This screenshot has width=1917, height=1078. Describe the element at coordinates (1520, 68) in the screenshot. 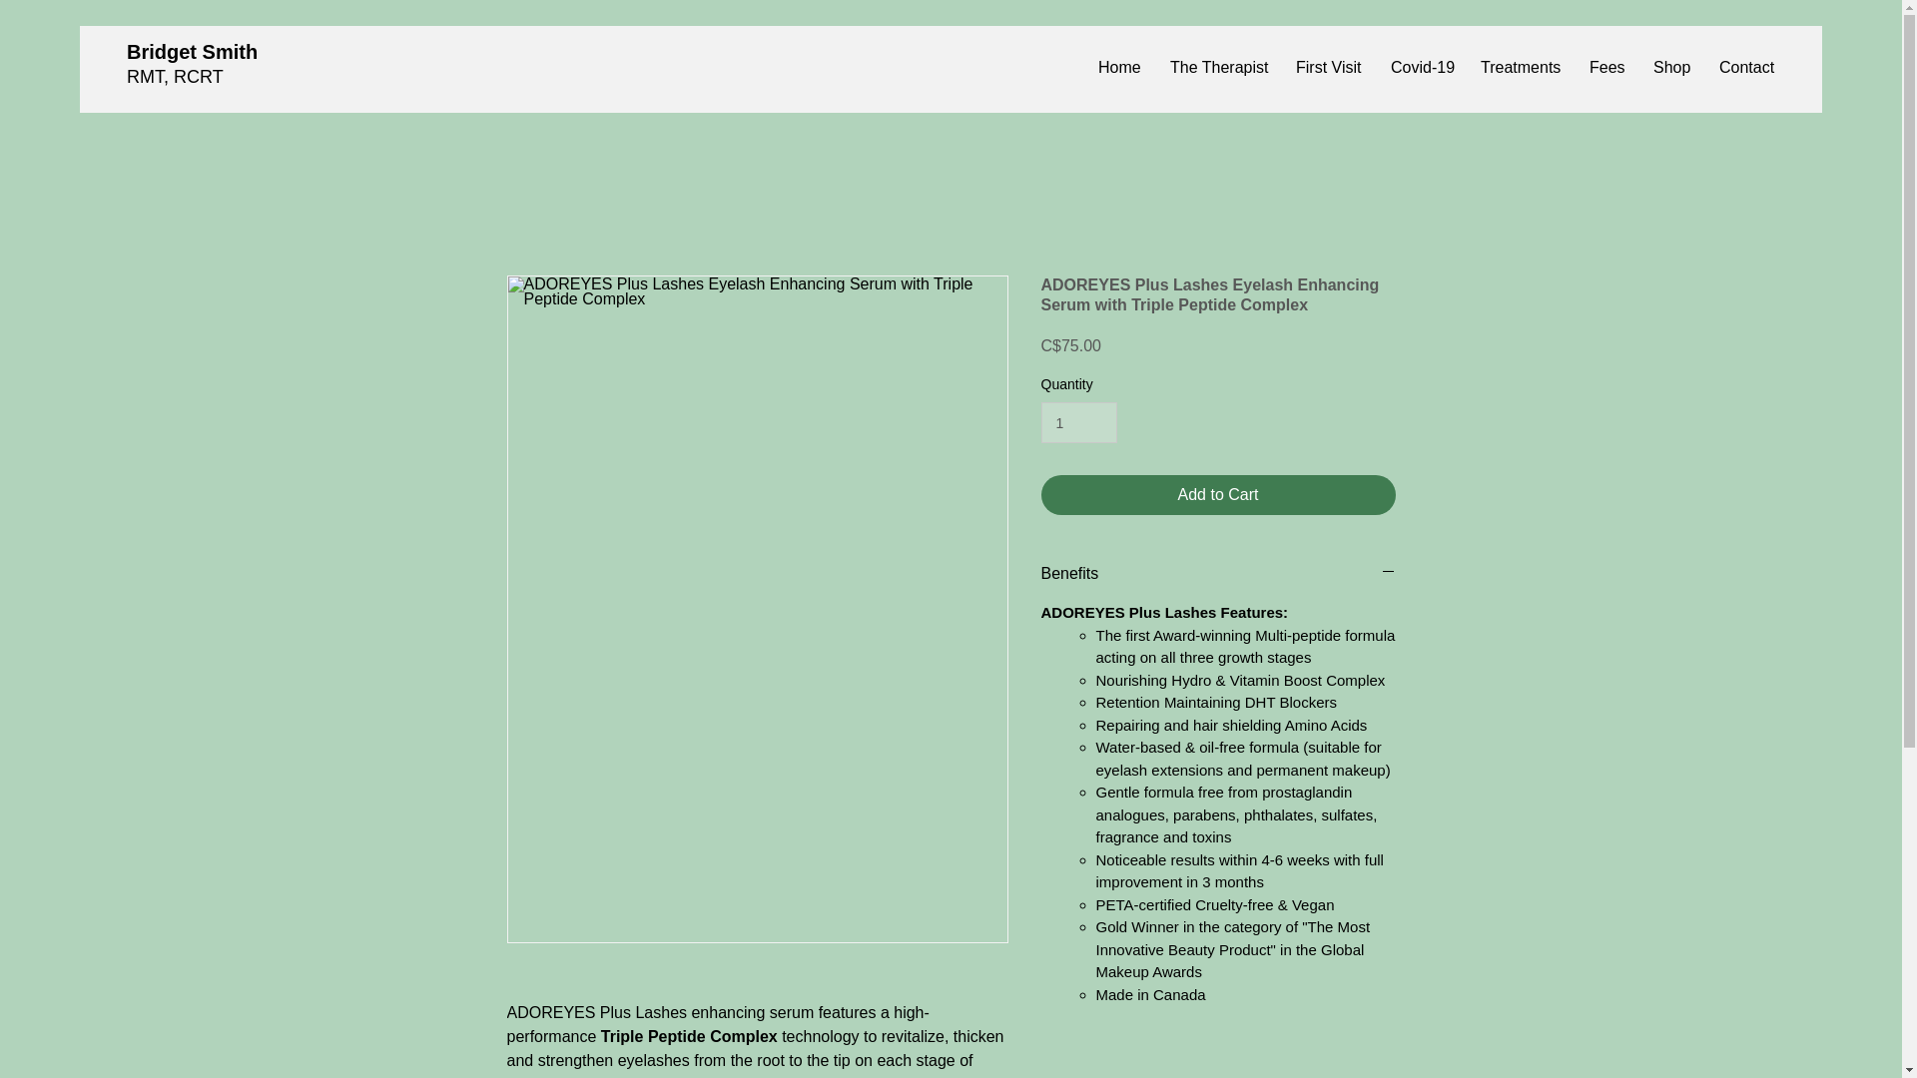

I see `Treatments` at that location.